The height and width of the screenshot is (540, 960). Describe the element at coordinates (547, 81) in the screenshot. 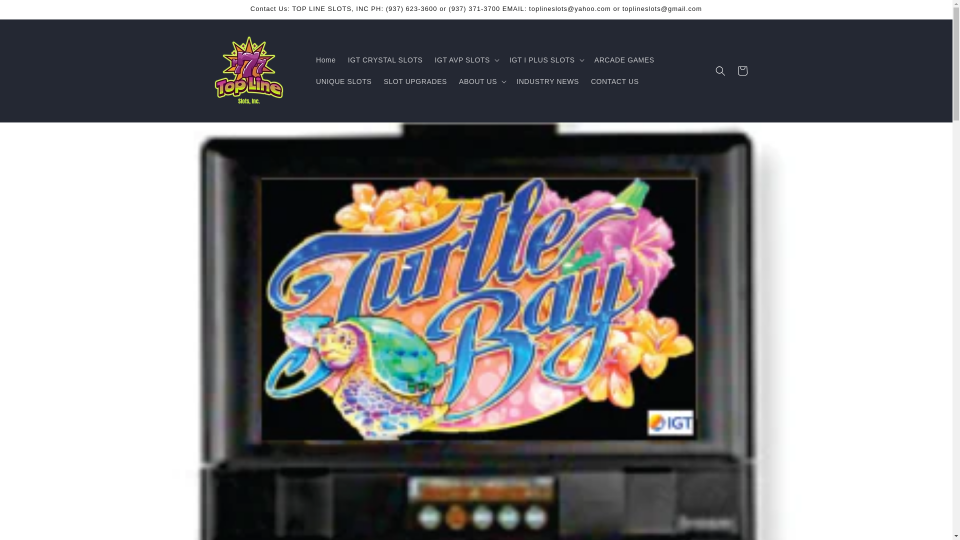

I see `INDUSTRY NEWS` at that location.